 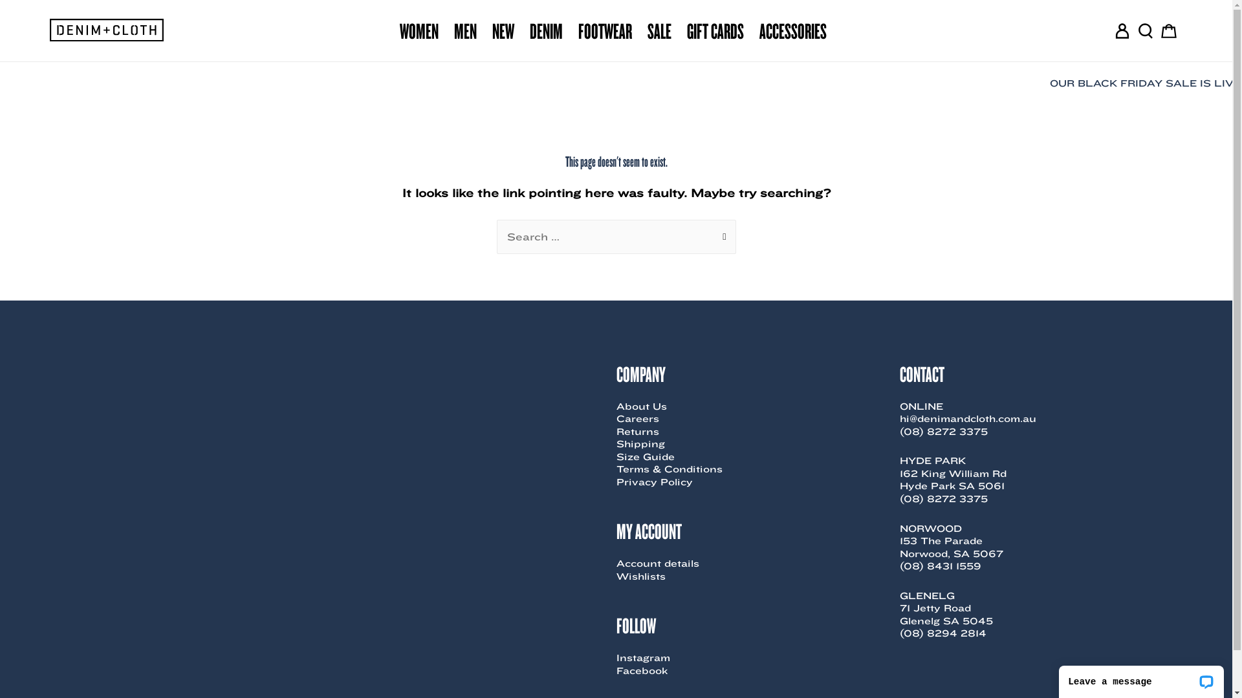 I want to click on (08) 8272 3375, so click(x=943, y=432).